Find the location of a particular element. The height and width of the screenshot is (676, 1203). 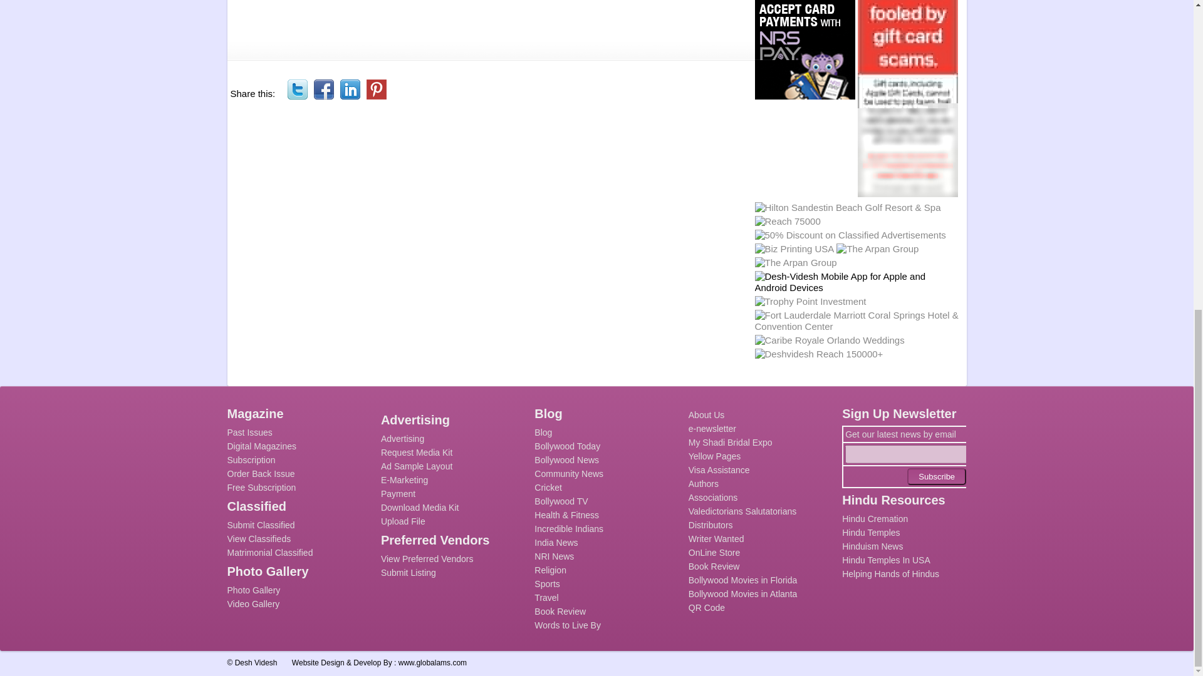

Subscribe is located at coordinates (936, 477).